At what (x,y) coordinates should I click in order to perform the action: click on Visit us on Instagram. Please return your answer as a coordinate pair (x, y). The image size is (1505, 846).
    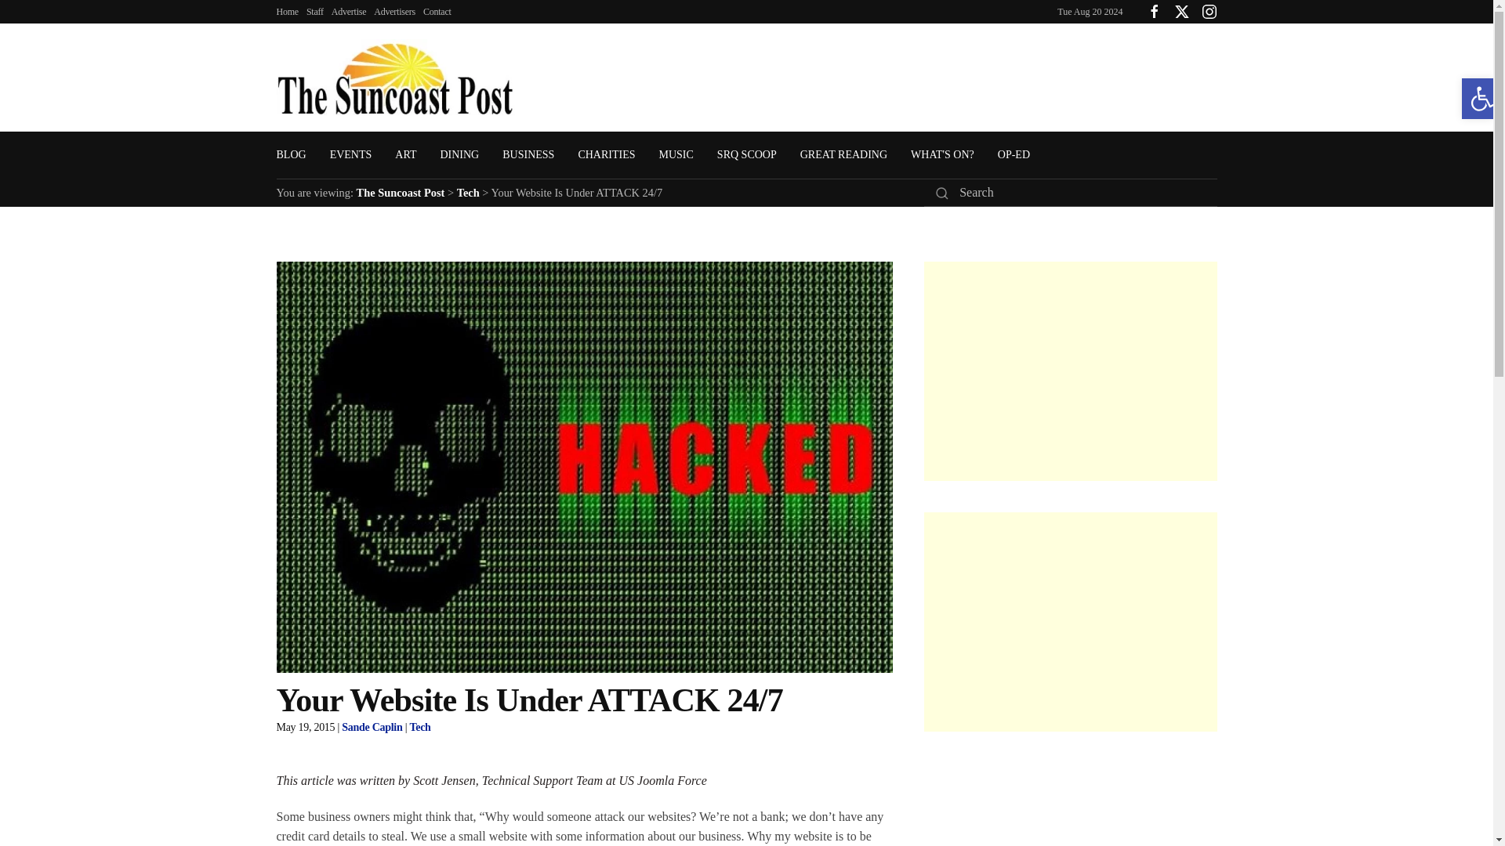
    Looking at the image, I should click on (1209, 10).